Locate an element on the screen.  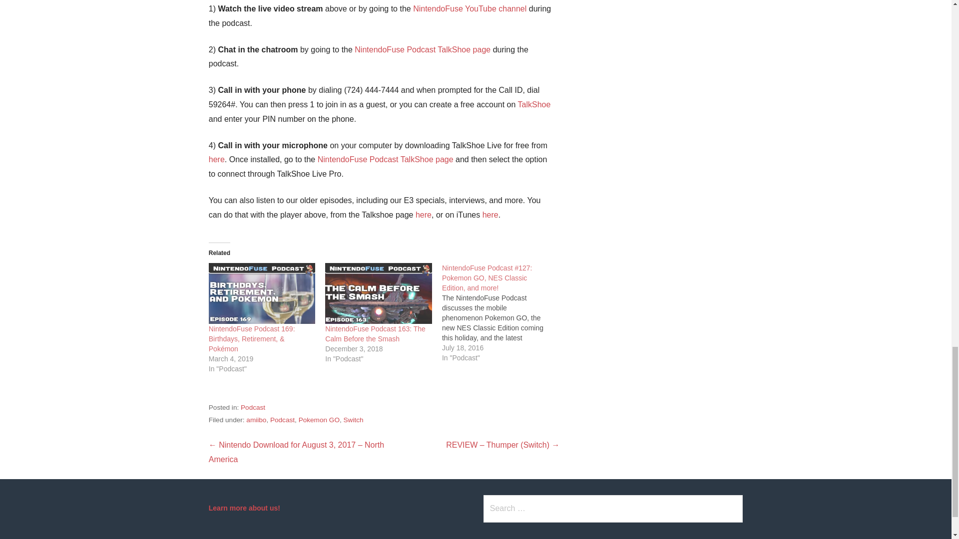
Switch is located at coordinates (353, 419).